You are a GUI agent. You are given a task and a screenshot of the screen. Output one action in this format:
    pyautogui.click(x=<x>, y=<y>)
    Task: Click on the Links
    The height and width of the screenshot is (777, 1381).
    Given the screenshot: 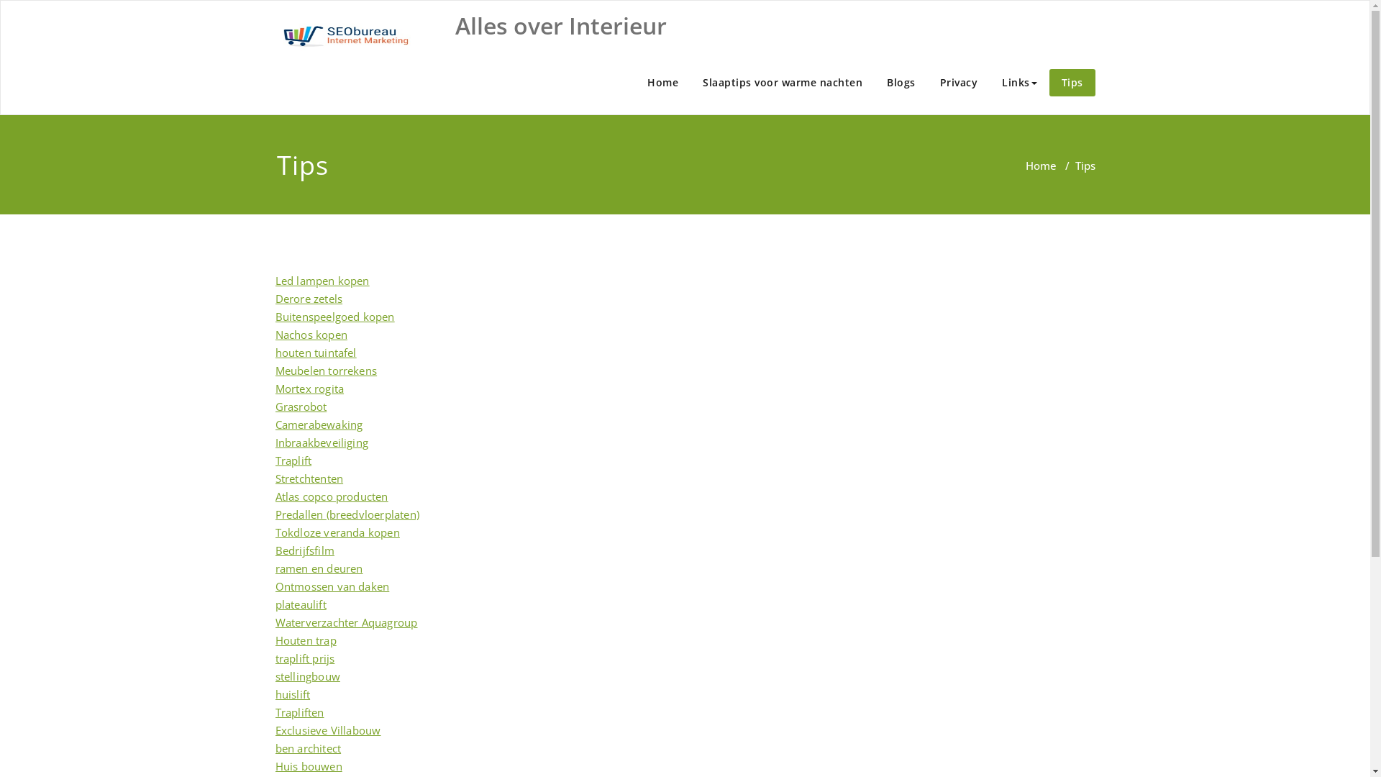 What is the action you would take?
    pyautogui.click(x=1020, y=83)
    